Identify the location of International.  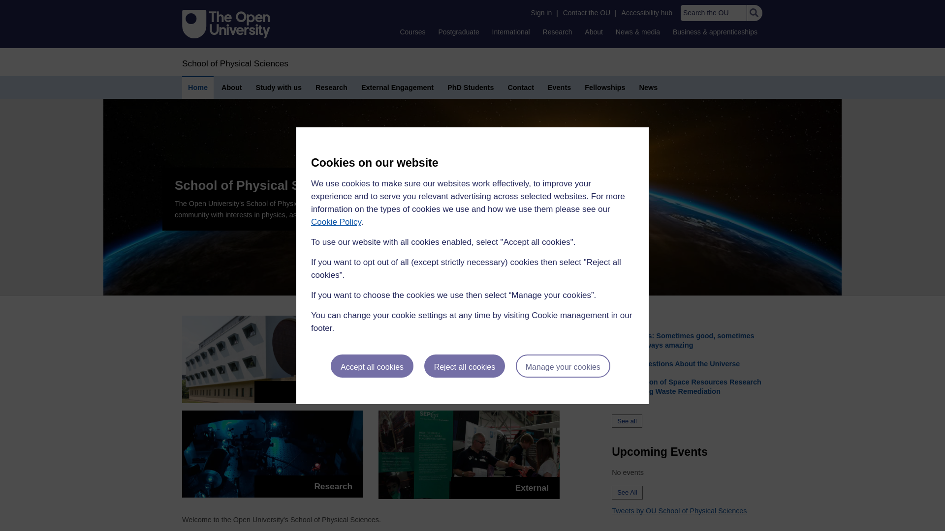
(511, 31).